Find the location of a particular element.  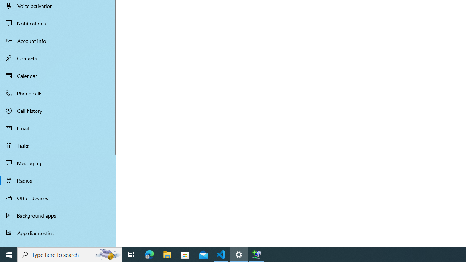

Radios is located at coordinates (58, 180).